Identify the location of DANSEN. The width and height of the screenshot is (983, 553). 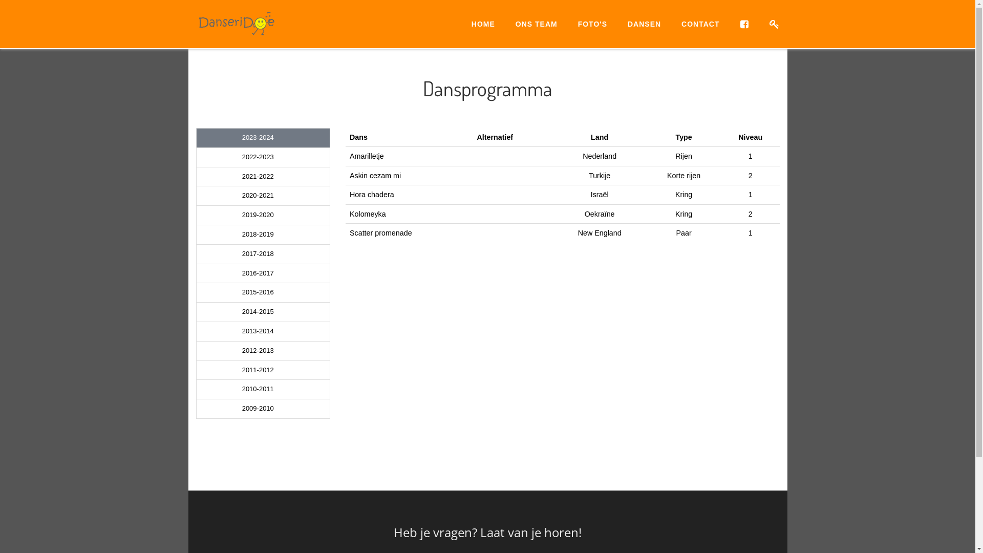
(644, 24).